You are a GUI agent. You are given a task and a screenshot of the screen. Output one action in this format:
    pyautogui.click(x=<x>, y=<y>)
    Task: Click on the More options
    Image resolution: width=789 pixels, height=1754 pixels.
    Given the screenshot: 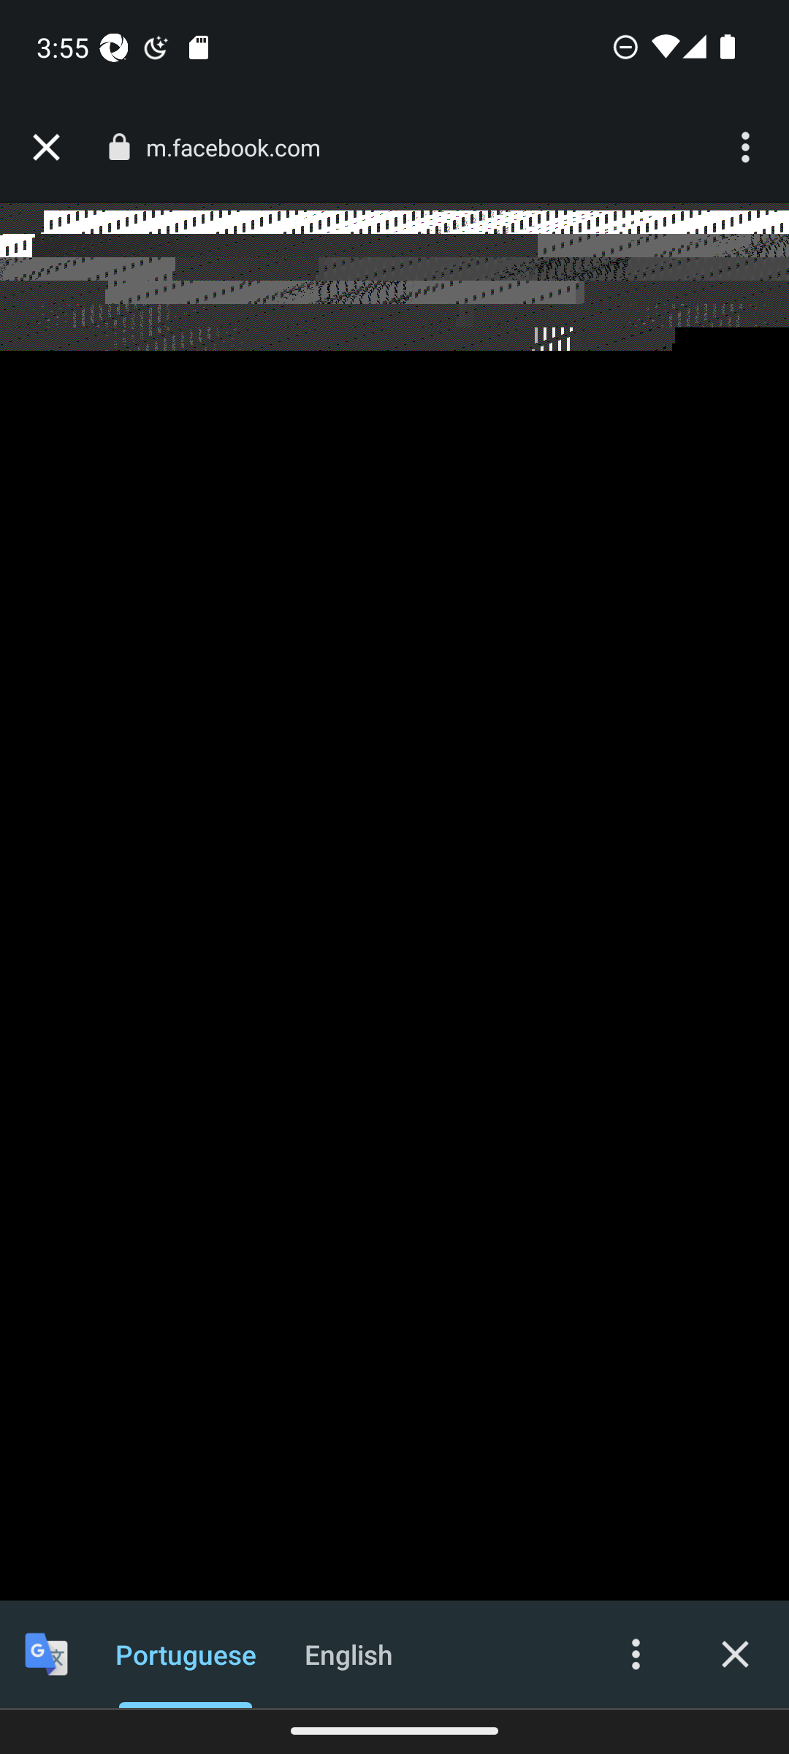 What is the action you would take?
    pyautogui.click(x=748, y=148)
    